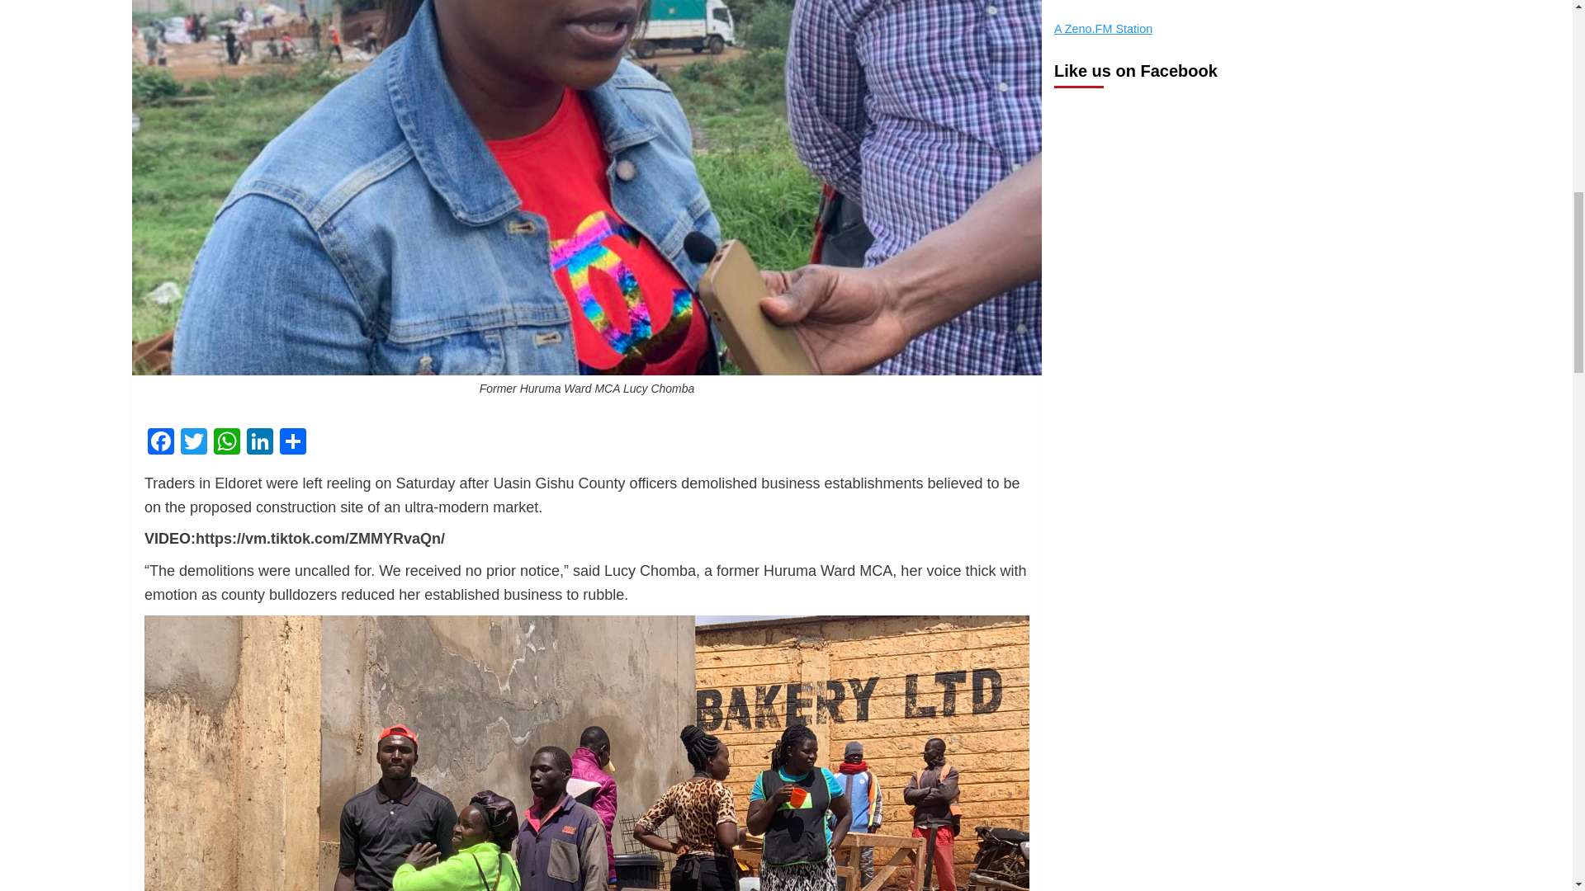 This screenshot has height=891, width=1585. Describe the element at coordinates (227, 444) in the screenshot. I see `WhatsApp` at that location.